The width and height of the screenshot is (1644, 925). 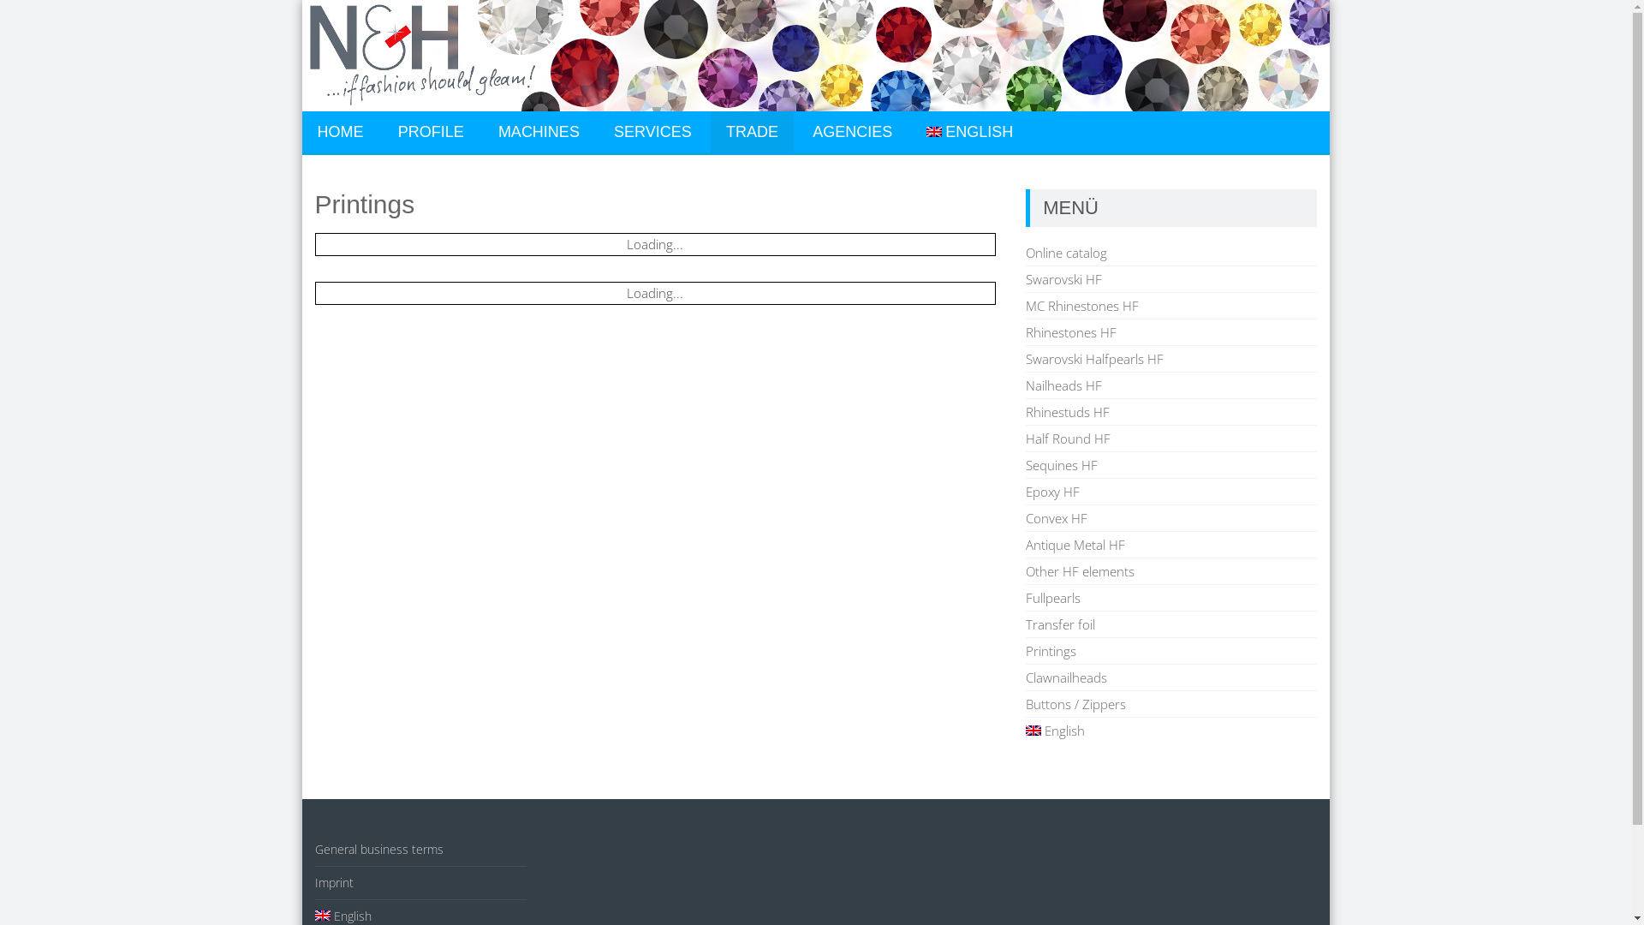 I want to click on MACHINES, so click(x=539, y=132).